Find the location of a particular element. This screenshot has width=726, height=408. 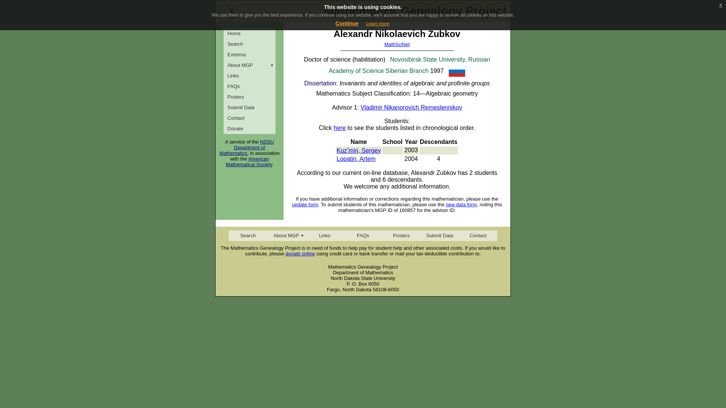

Search is located at coordinates (248, 236).